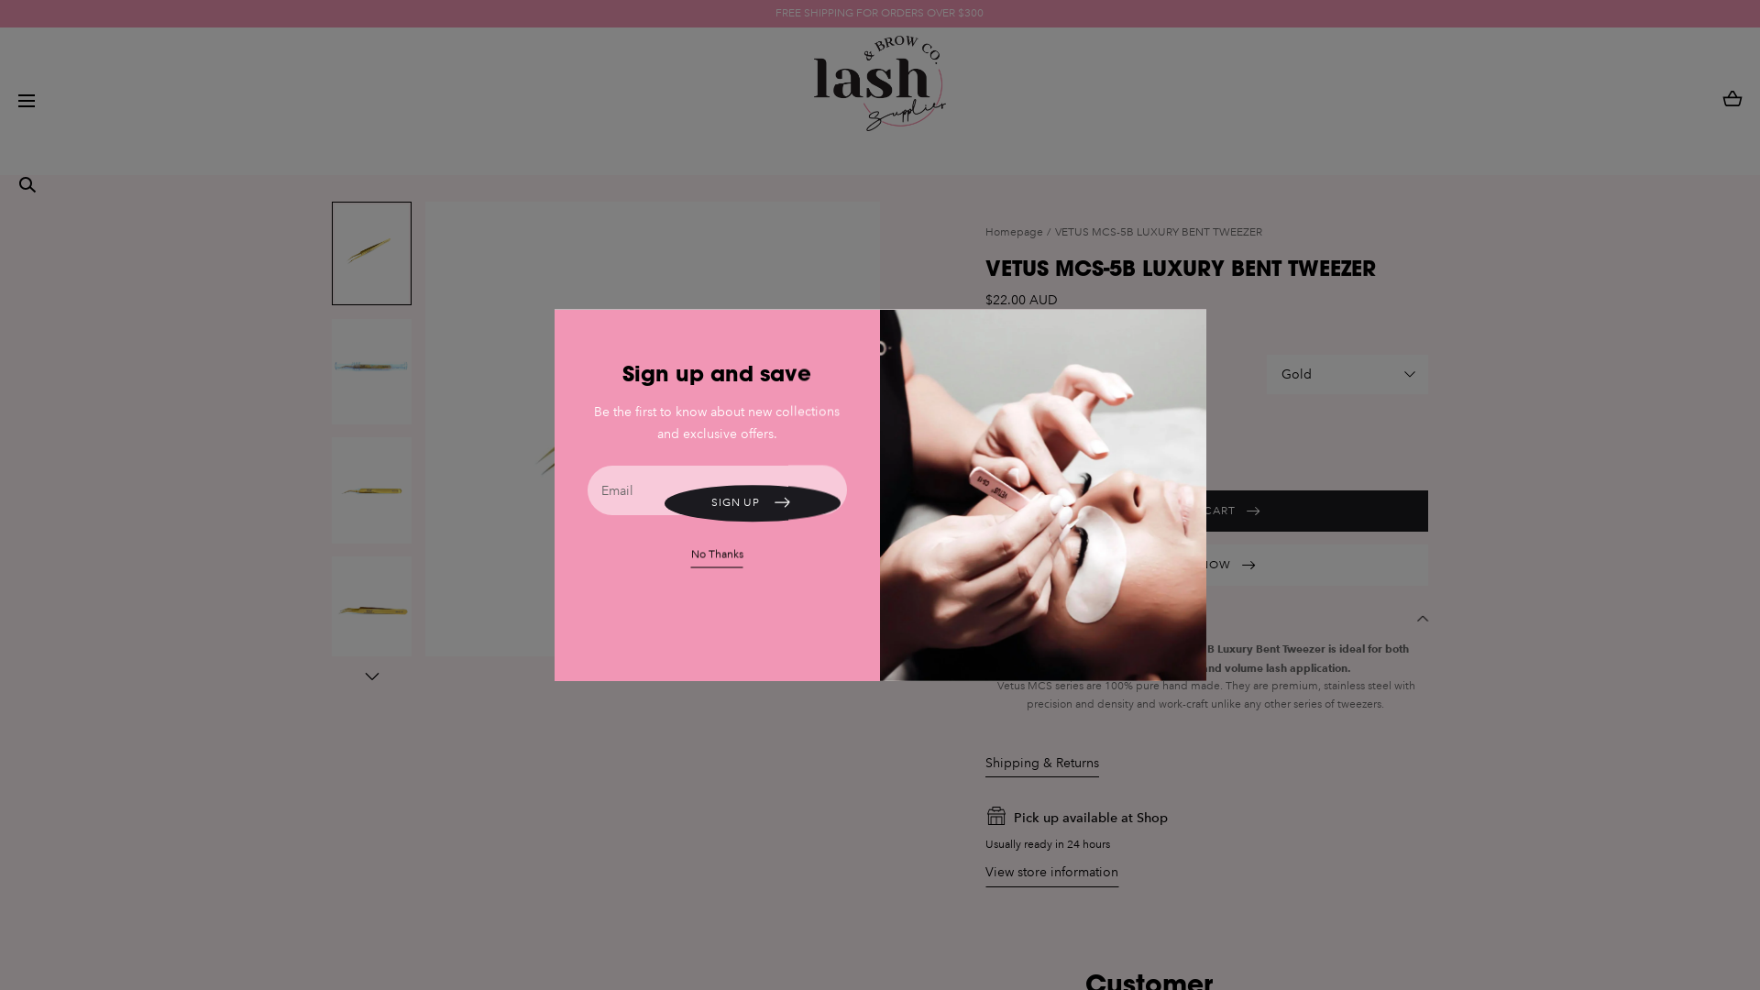 The image size is (1760, 990). Describe the element at coordinates (1732, 101) in the screenshot. I see `Cart
0 items` at that location.